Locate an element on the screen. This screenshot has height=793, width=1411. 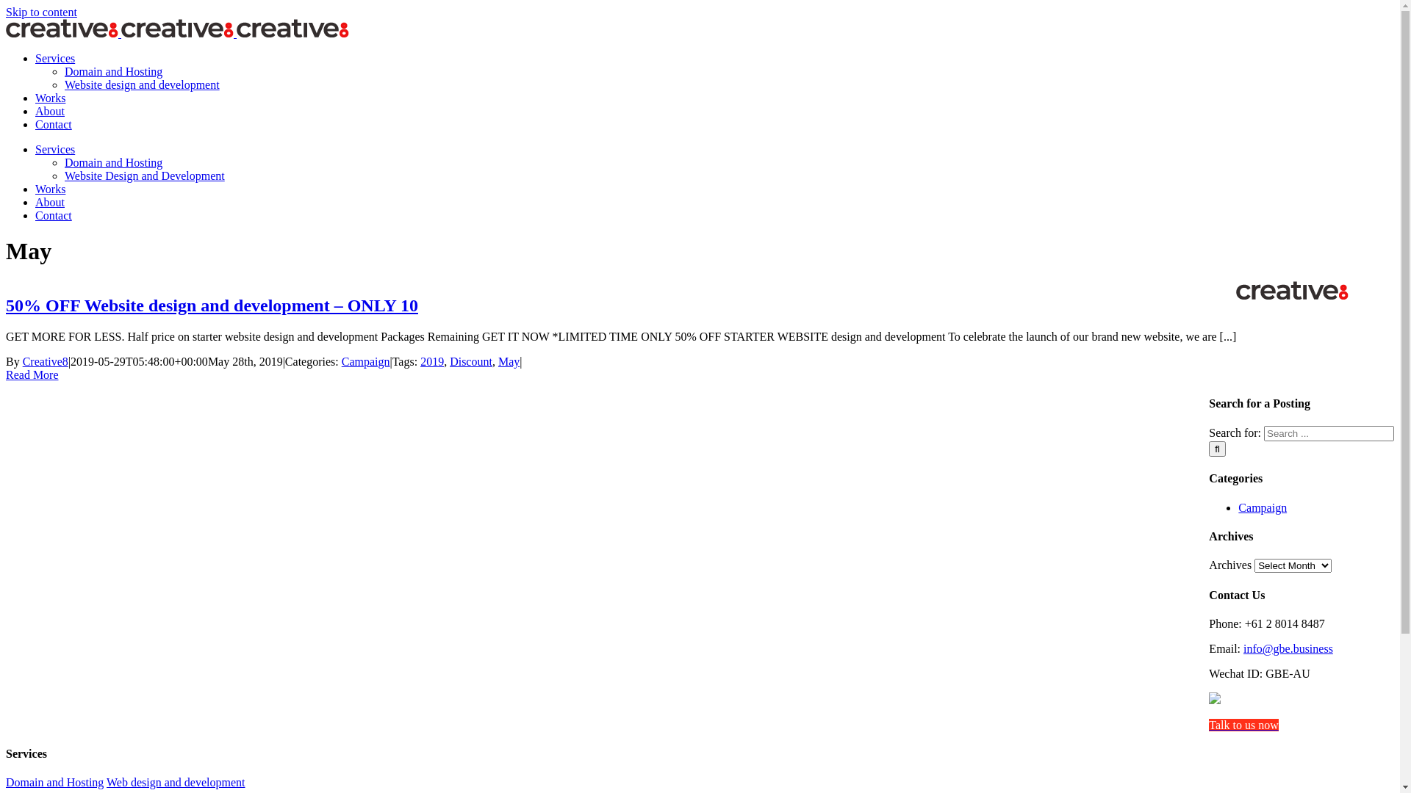
Website Design and Development is located at coordinates (145, 176).